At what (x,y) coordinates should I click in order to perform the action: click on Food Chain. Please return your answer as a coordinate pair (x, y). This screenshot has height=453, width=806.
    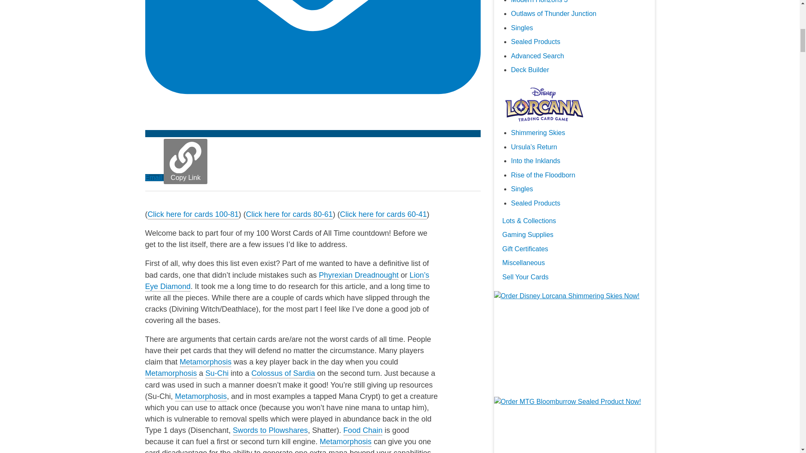
    Looking at the image, I should click on (363, 430).